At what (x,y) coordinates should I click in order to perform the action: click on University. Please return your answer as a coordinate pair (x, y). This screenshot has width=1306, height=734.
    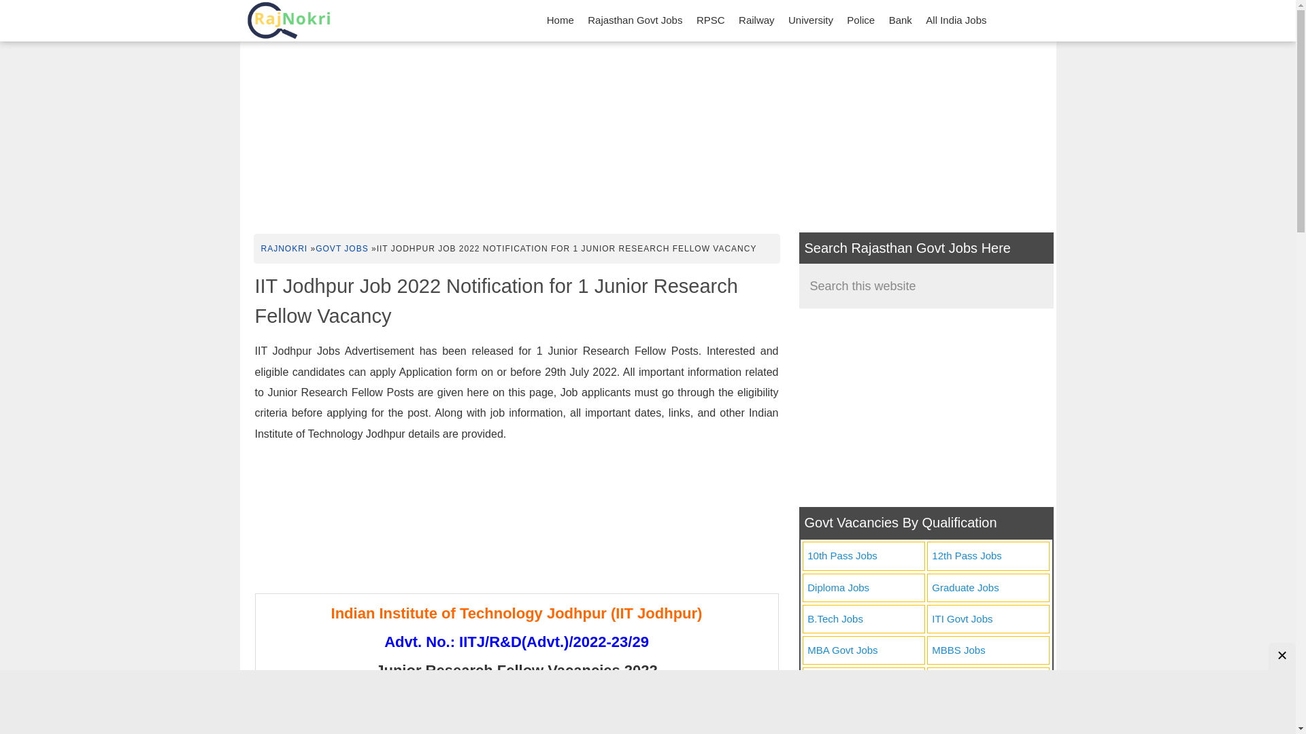
    Looking at the image, I should click on (810, 20).